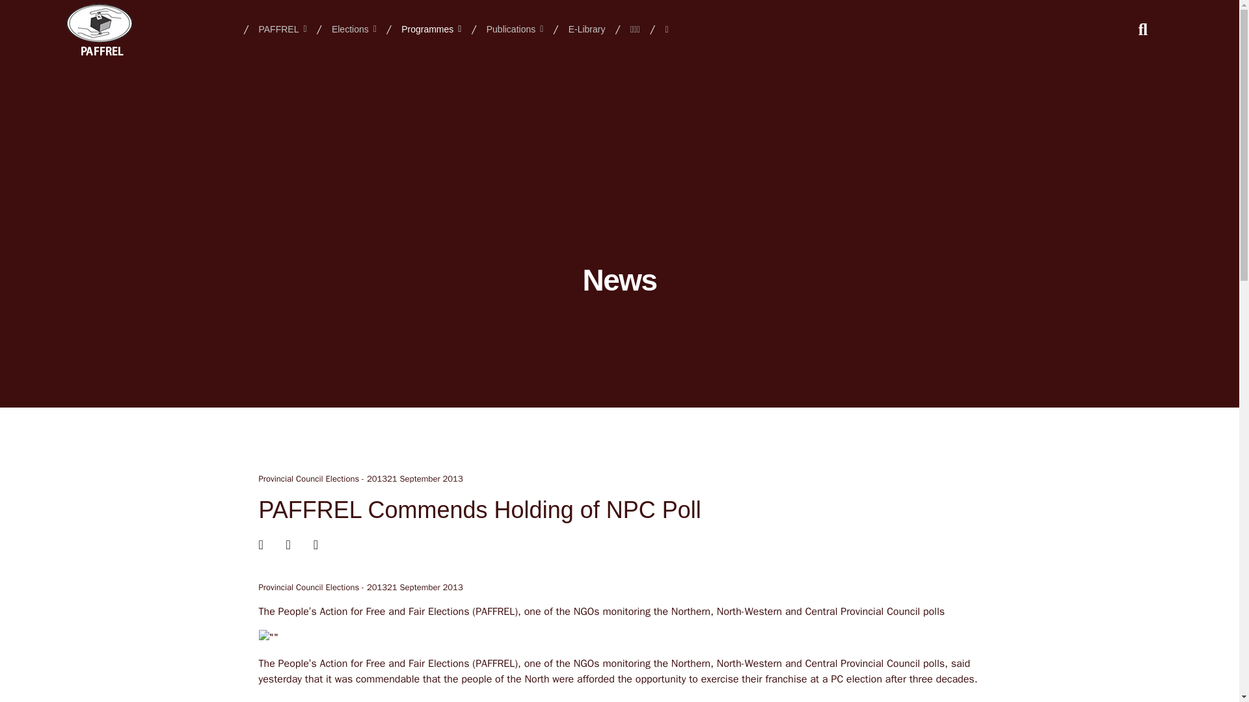  Describe the element at coordinates (323, 478) in the screenshot. I see `Category: Provincial Council Elections - 2013` at that location.